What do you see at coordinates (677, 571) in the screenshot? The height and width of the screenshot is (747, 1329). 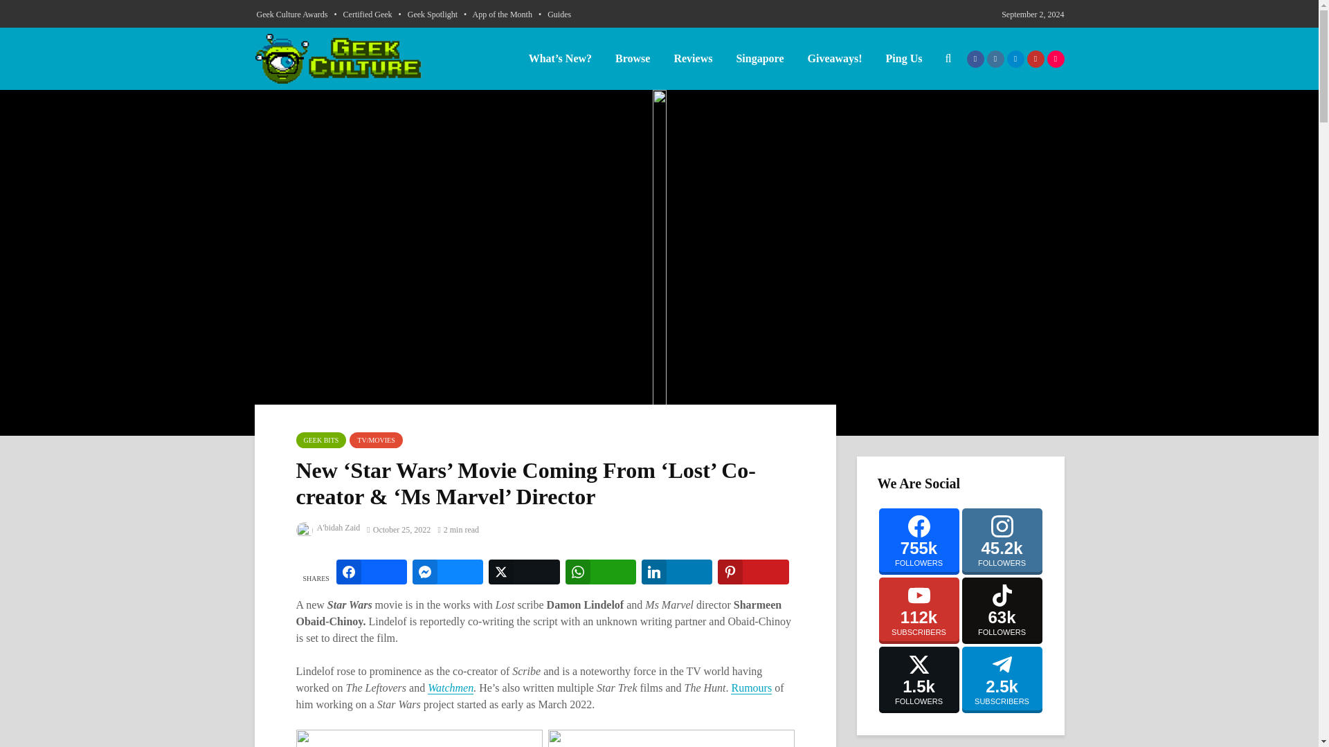 I see `Share on LinkedIn` at bounding box center [677, 571].